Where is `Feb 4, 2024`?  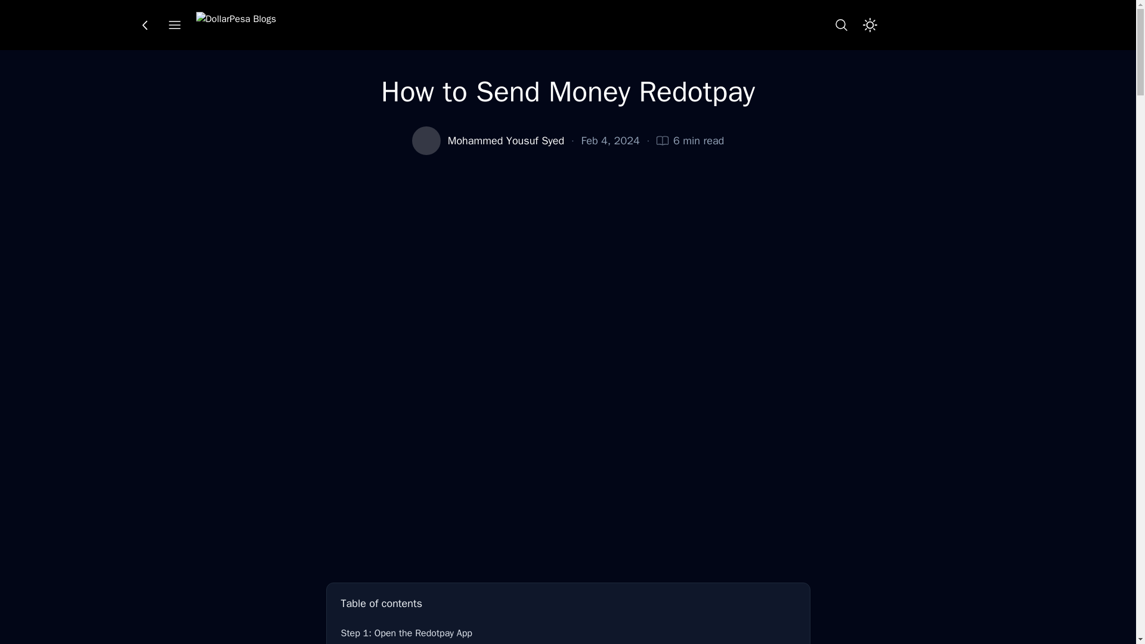 Feb 4, 2024 is located at coordinates (611, 141).